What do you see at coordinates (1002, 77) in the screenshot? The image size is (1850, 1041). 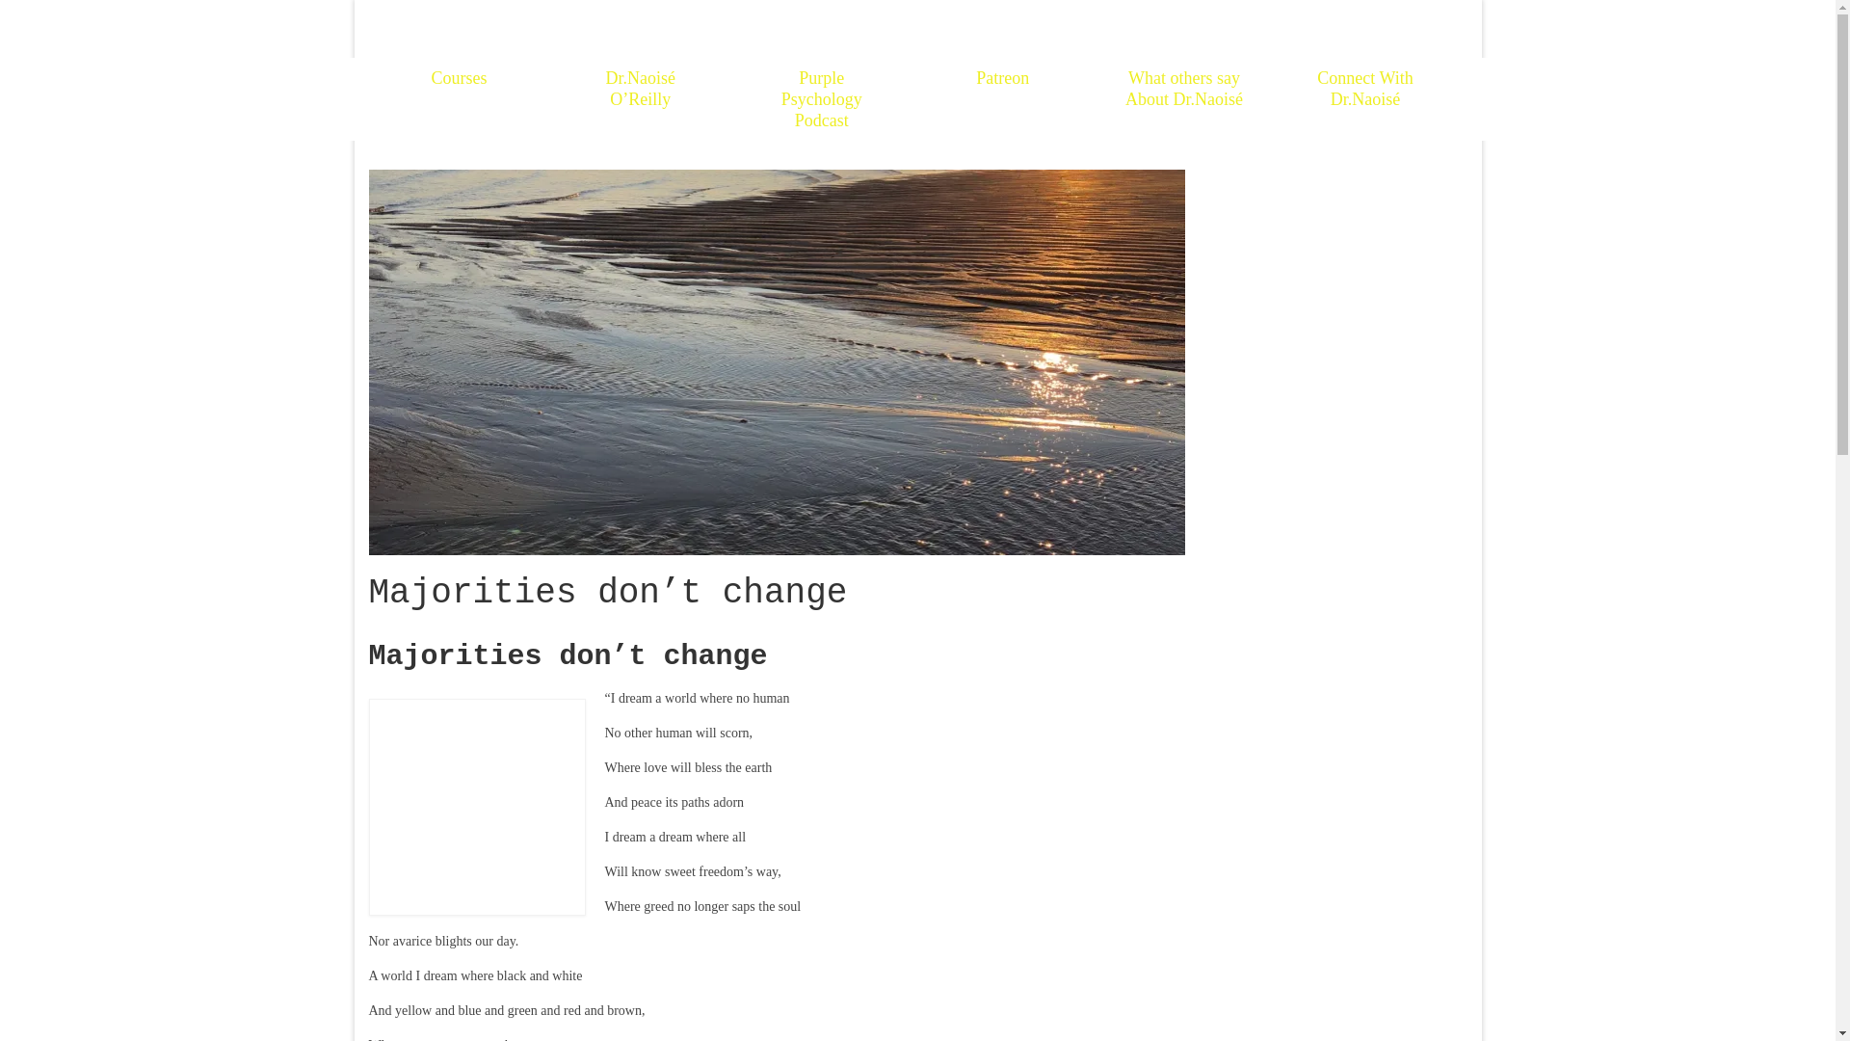 I see `Patreon` at bounding box center [1002, 77].